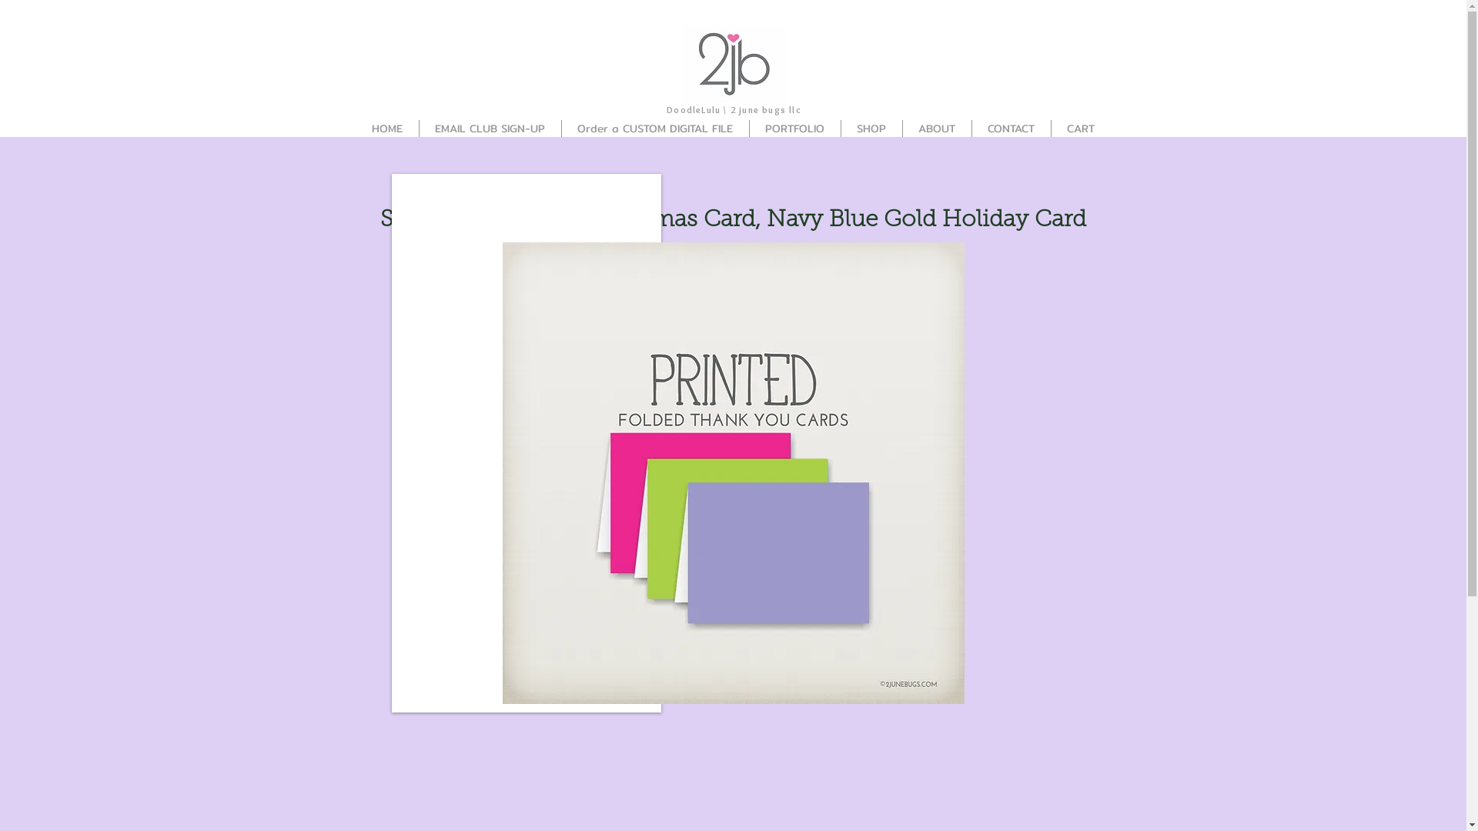 Image resolution: width=1478 pixels, height=831 pixels. I want to click on CONTACT, so click(1012, 128).